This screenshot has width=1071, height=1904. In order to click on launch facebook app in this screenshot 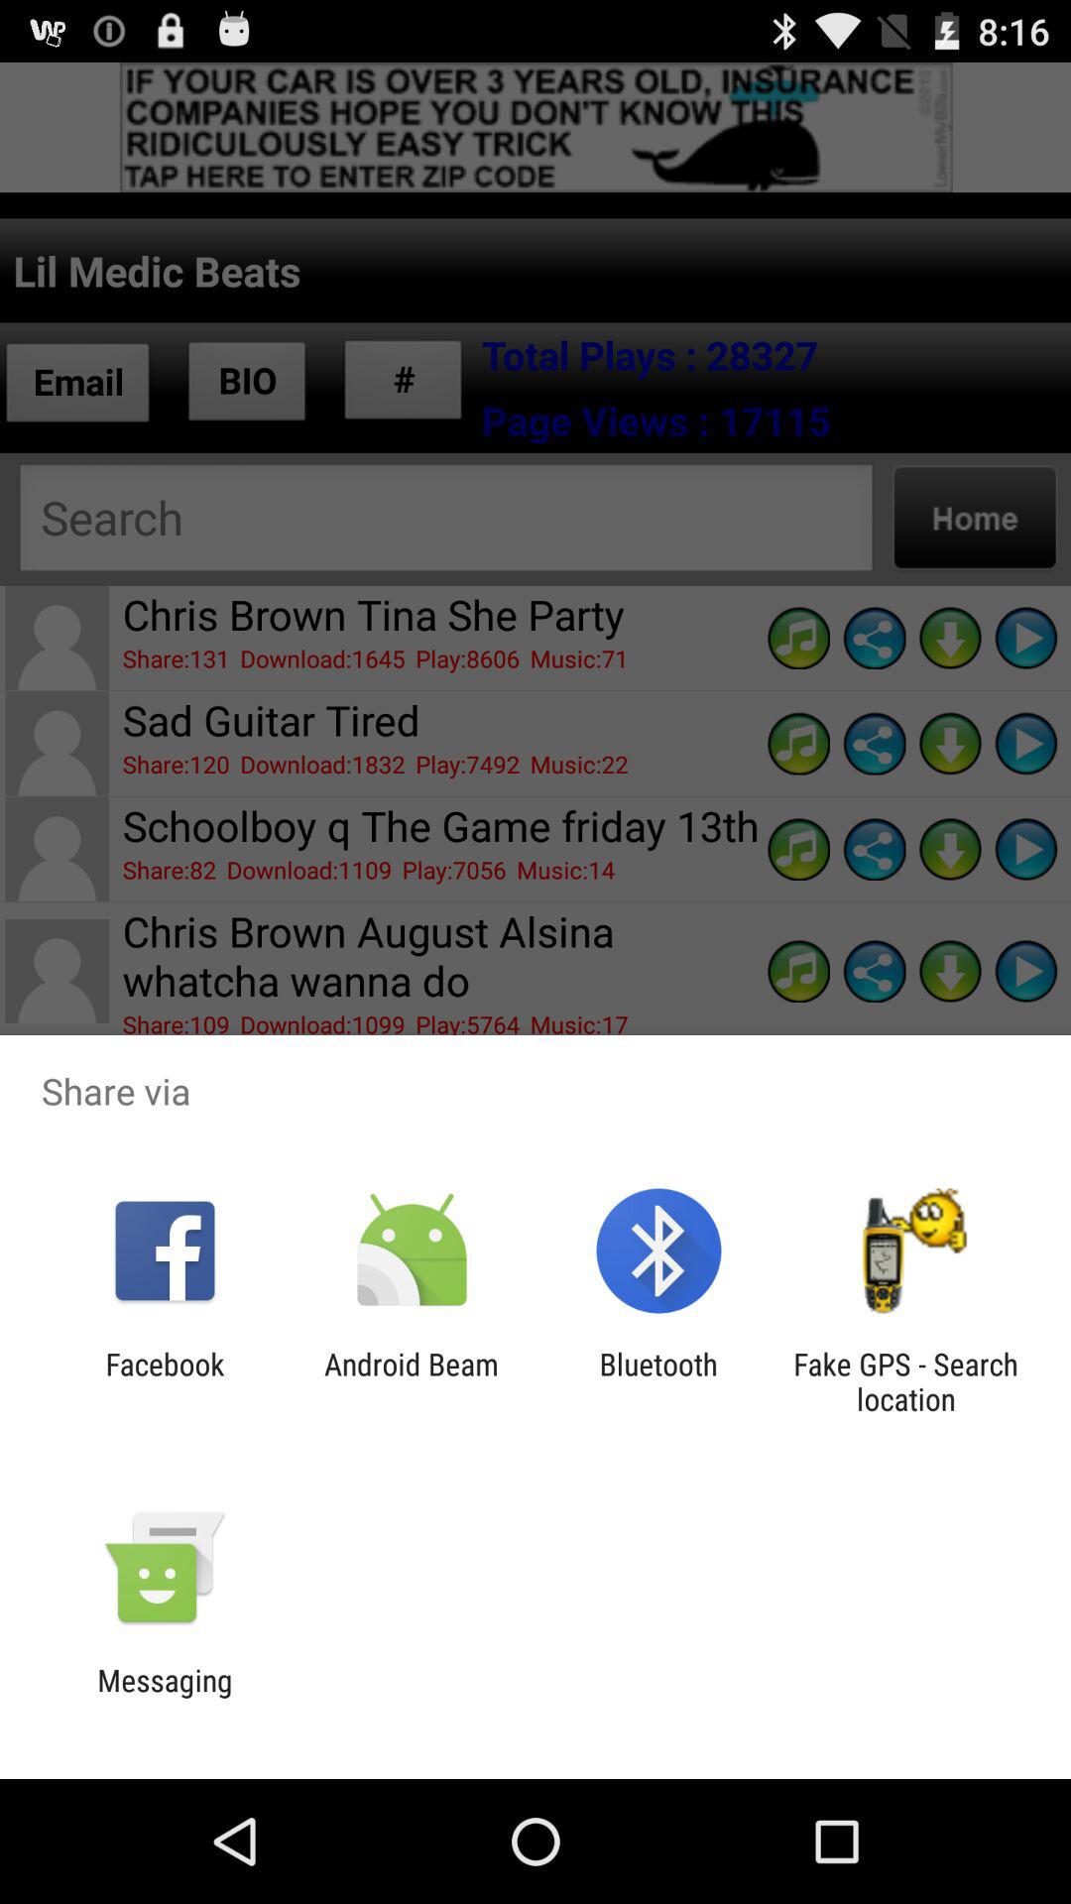, I will do `click(165, 1381)`.